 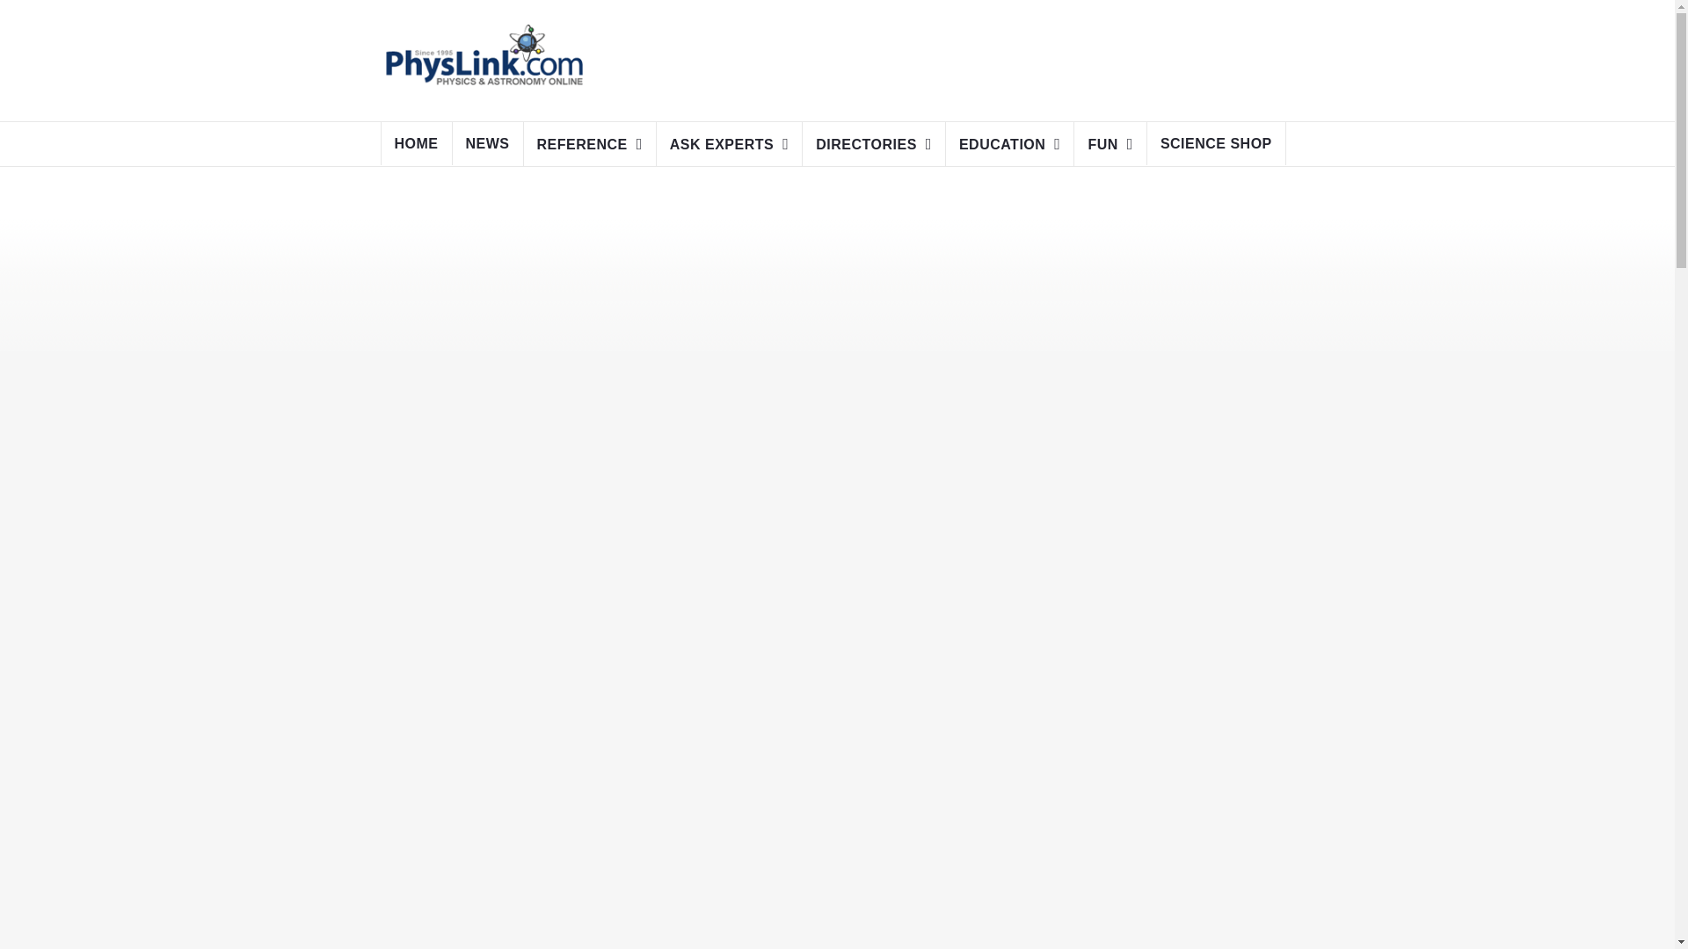 What do you see at coordinates (874, 144) in the screenshot?
I see `DIRECTORIES` at bounding box center [874, 144].